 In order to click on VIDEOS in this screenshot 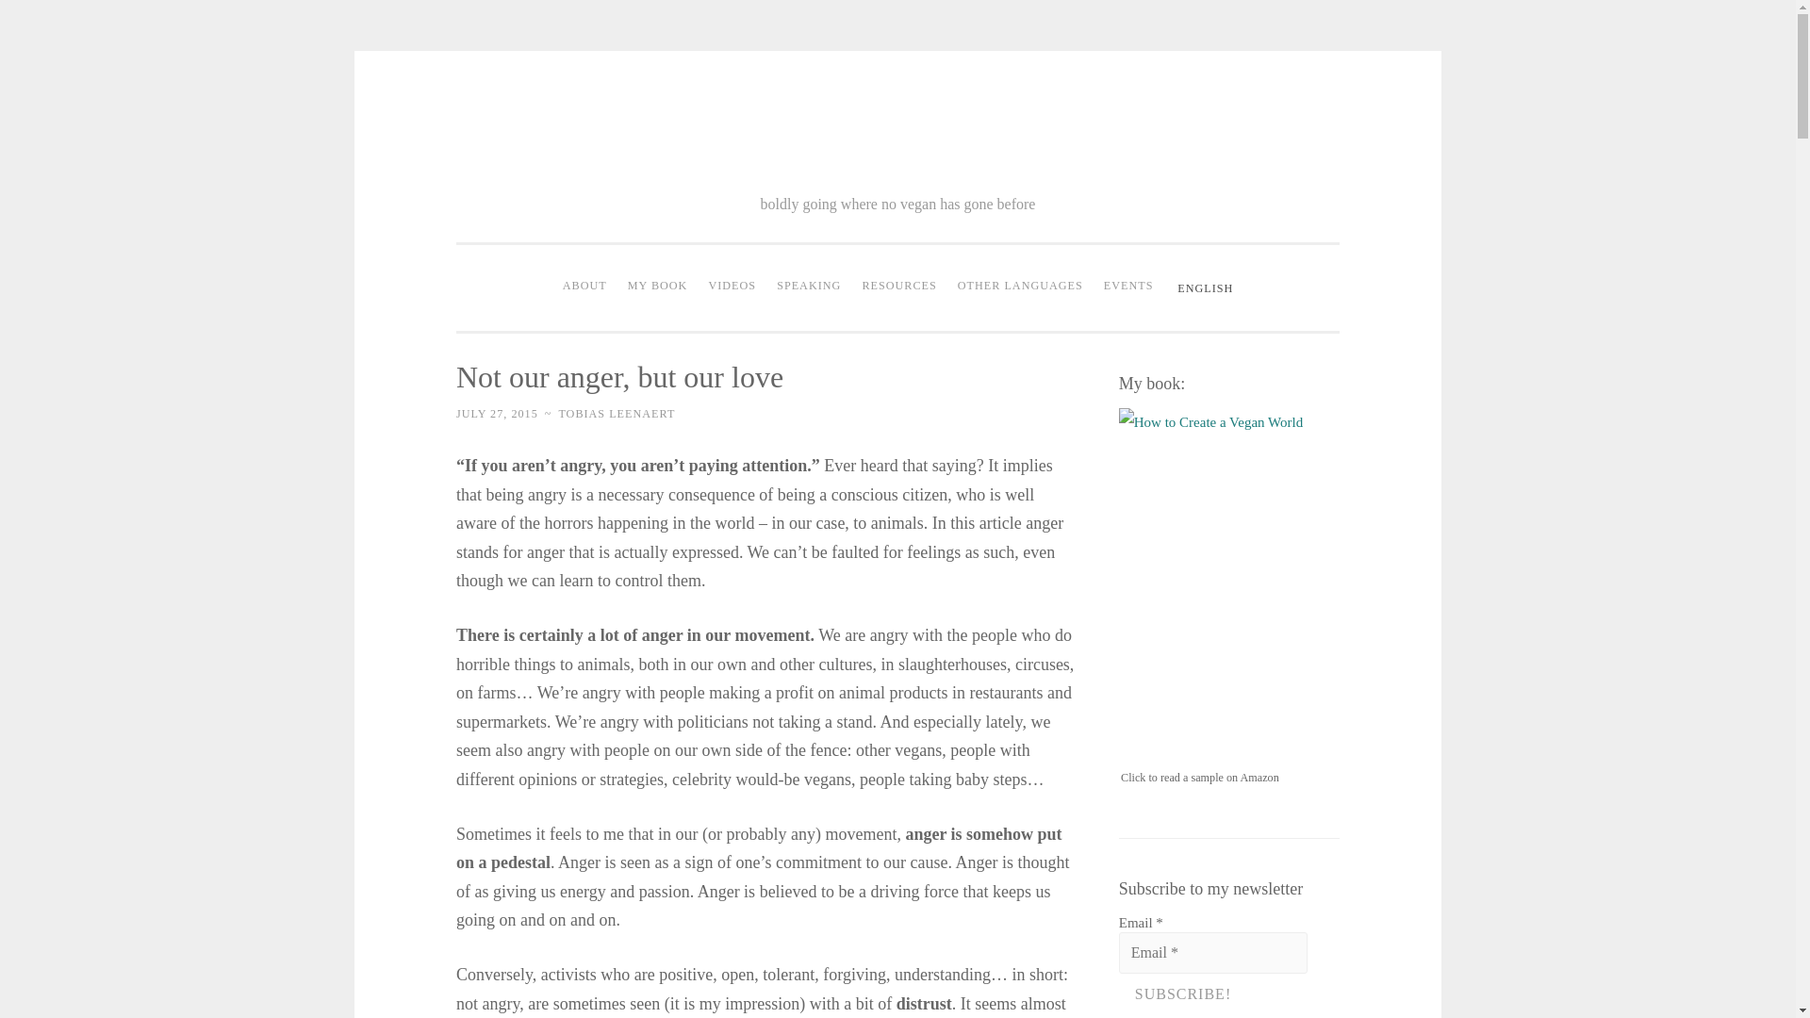, I will do `click(732, 287)`.